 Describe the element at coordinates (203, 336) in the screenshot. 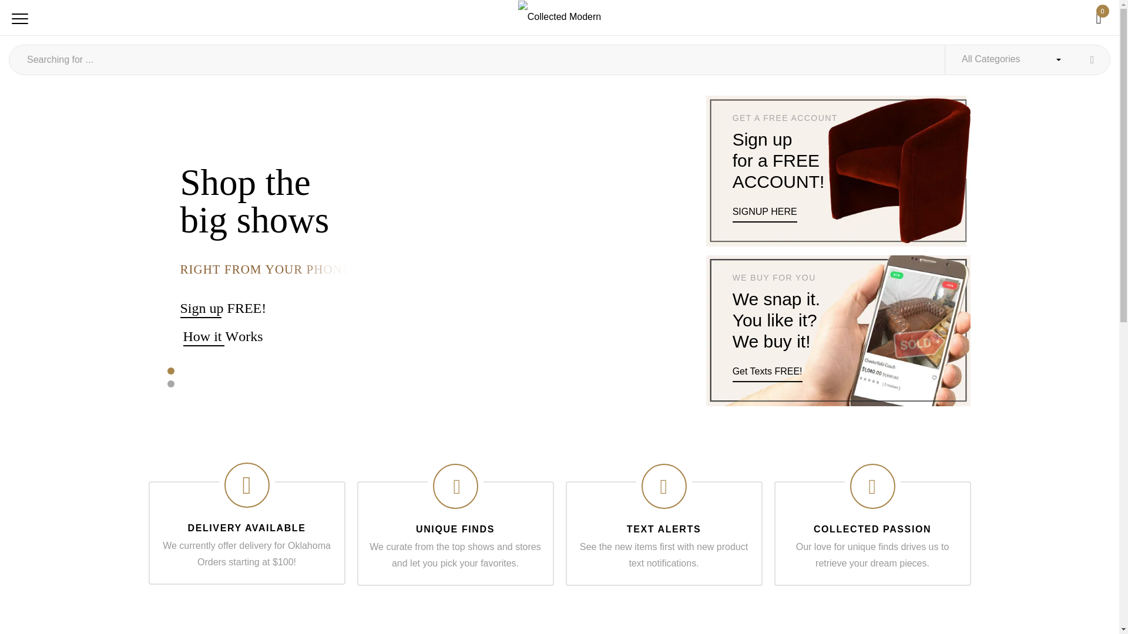

I see `How it Works` at that location.